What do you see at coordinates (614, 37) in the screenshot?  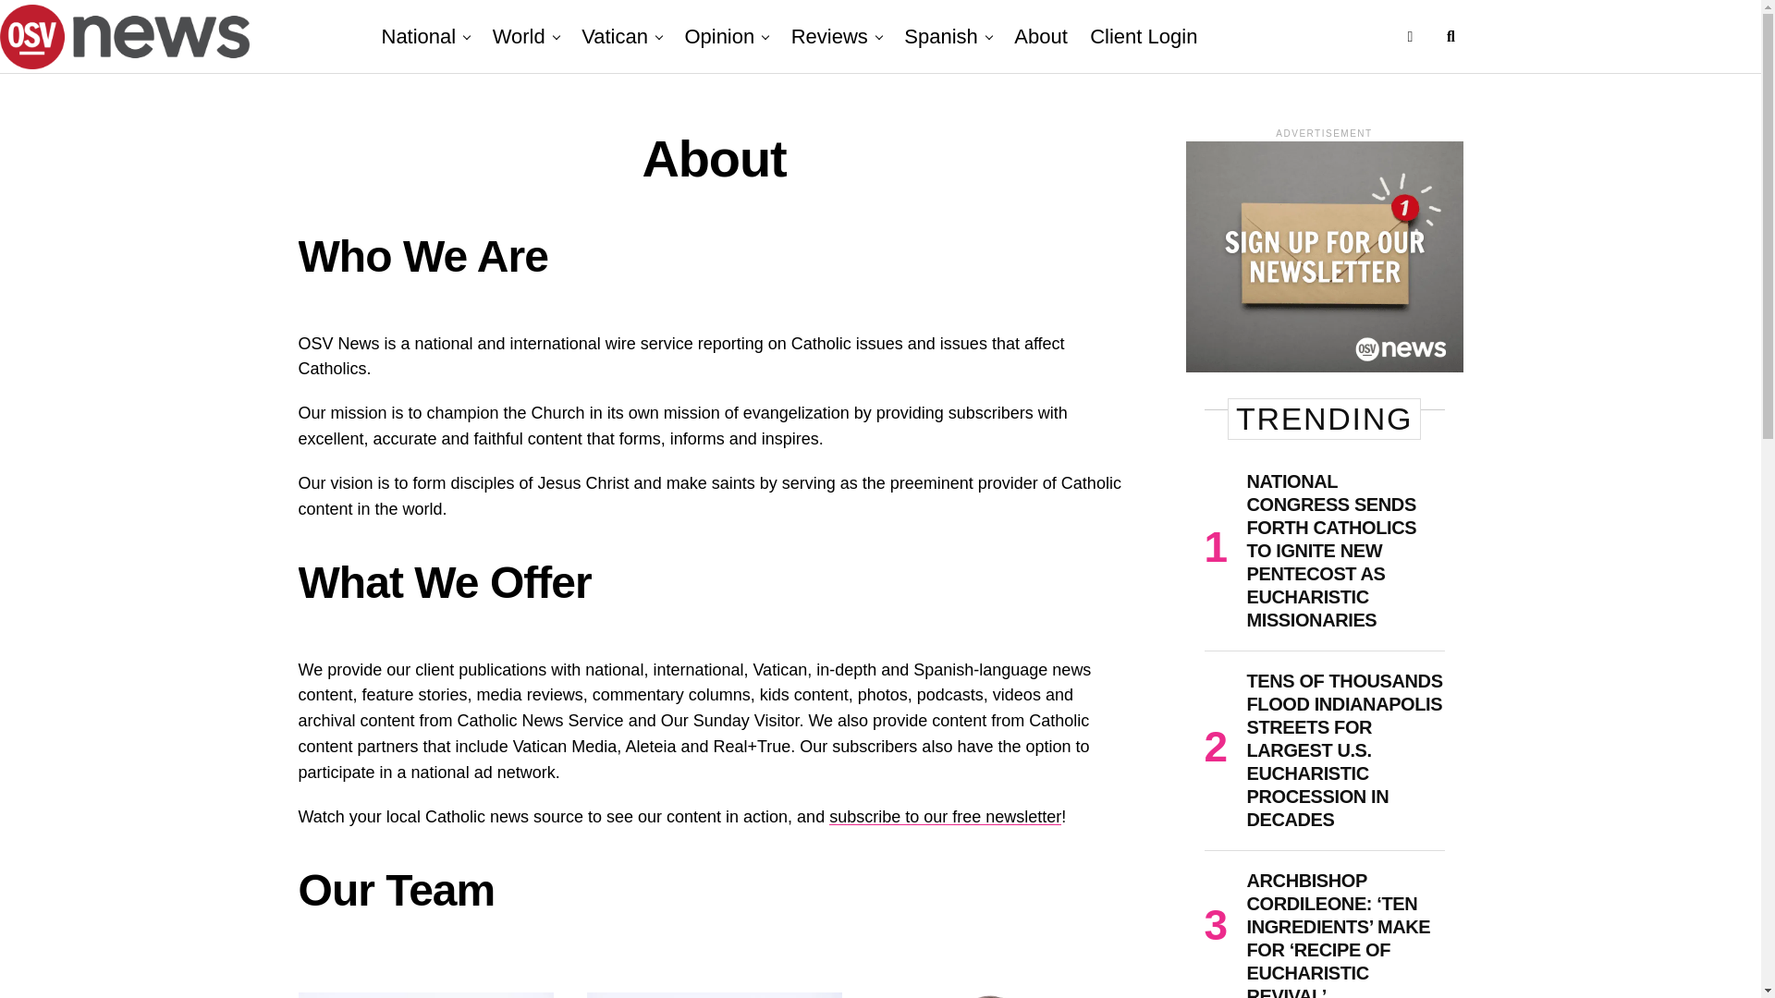 I see `Vatican` at bounding box center [614, 37].